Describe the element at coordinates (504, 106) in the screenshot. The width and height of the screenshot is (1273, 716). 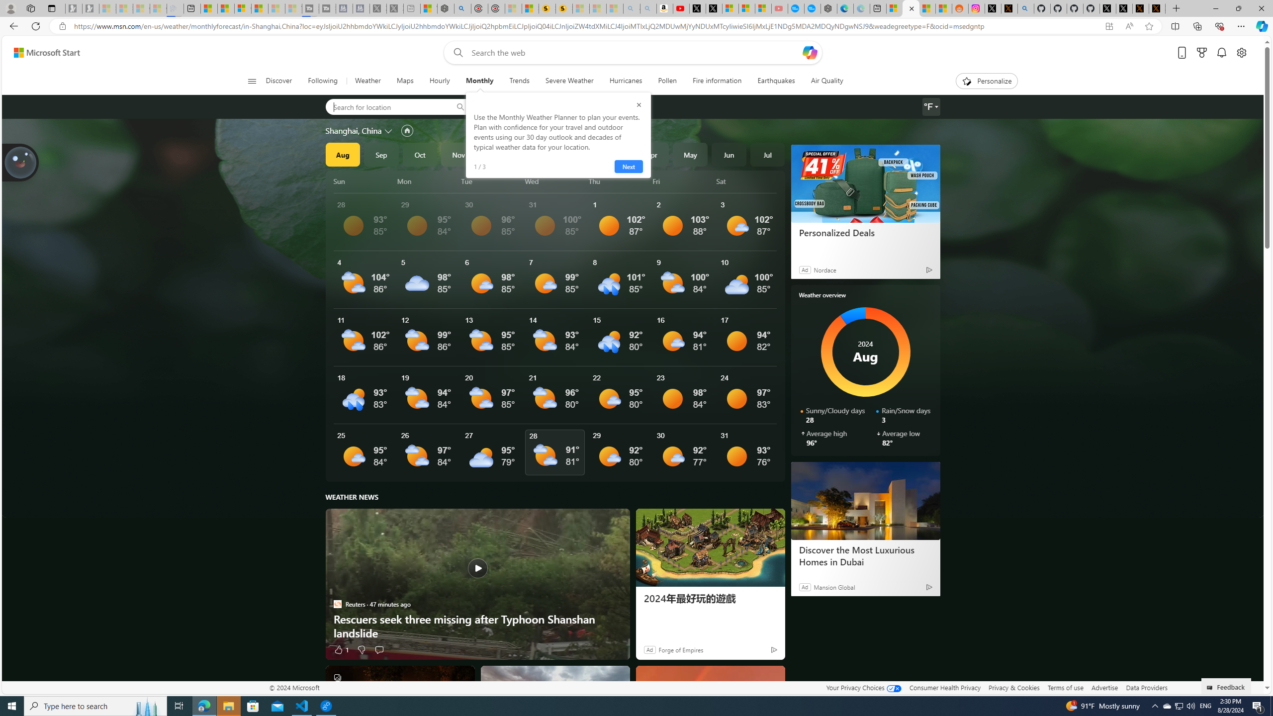
I see `Aberdeen` at that location.